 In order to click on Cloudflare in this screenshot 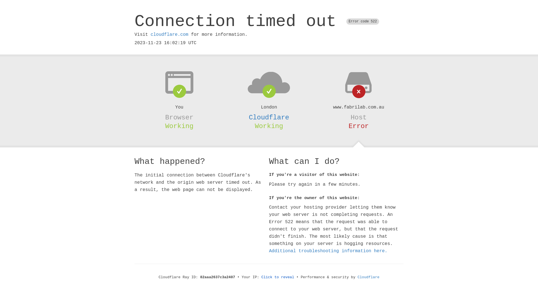, I will do `click(269, 117)`.